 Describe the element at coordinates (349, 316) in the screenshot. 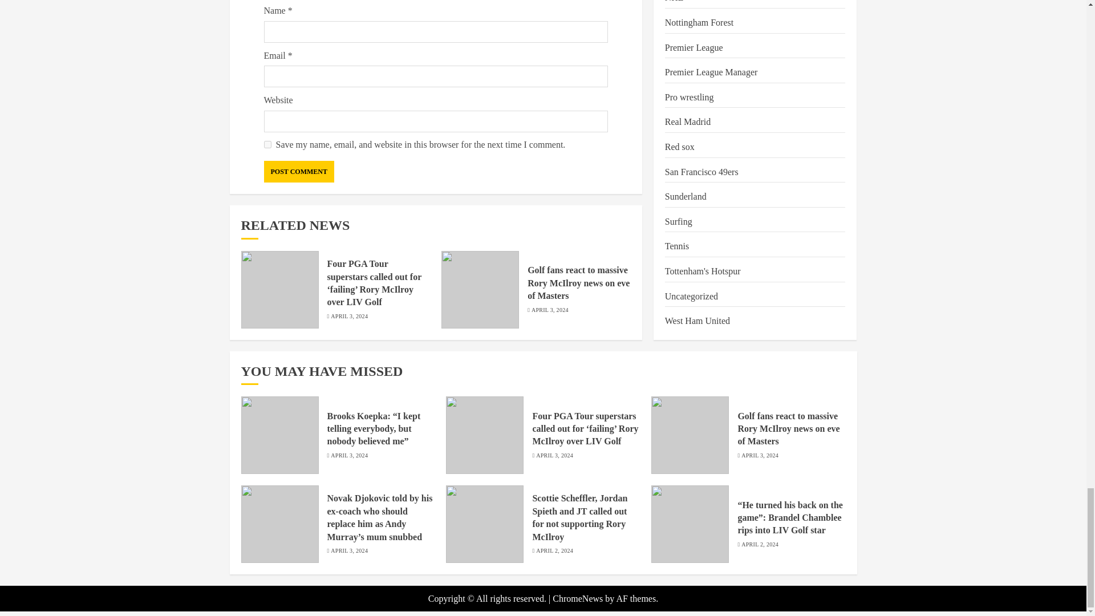

I see `APRIL 3, 2024` at that location.